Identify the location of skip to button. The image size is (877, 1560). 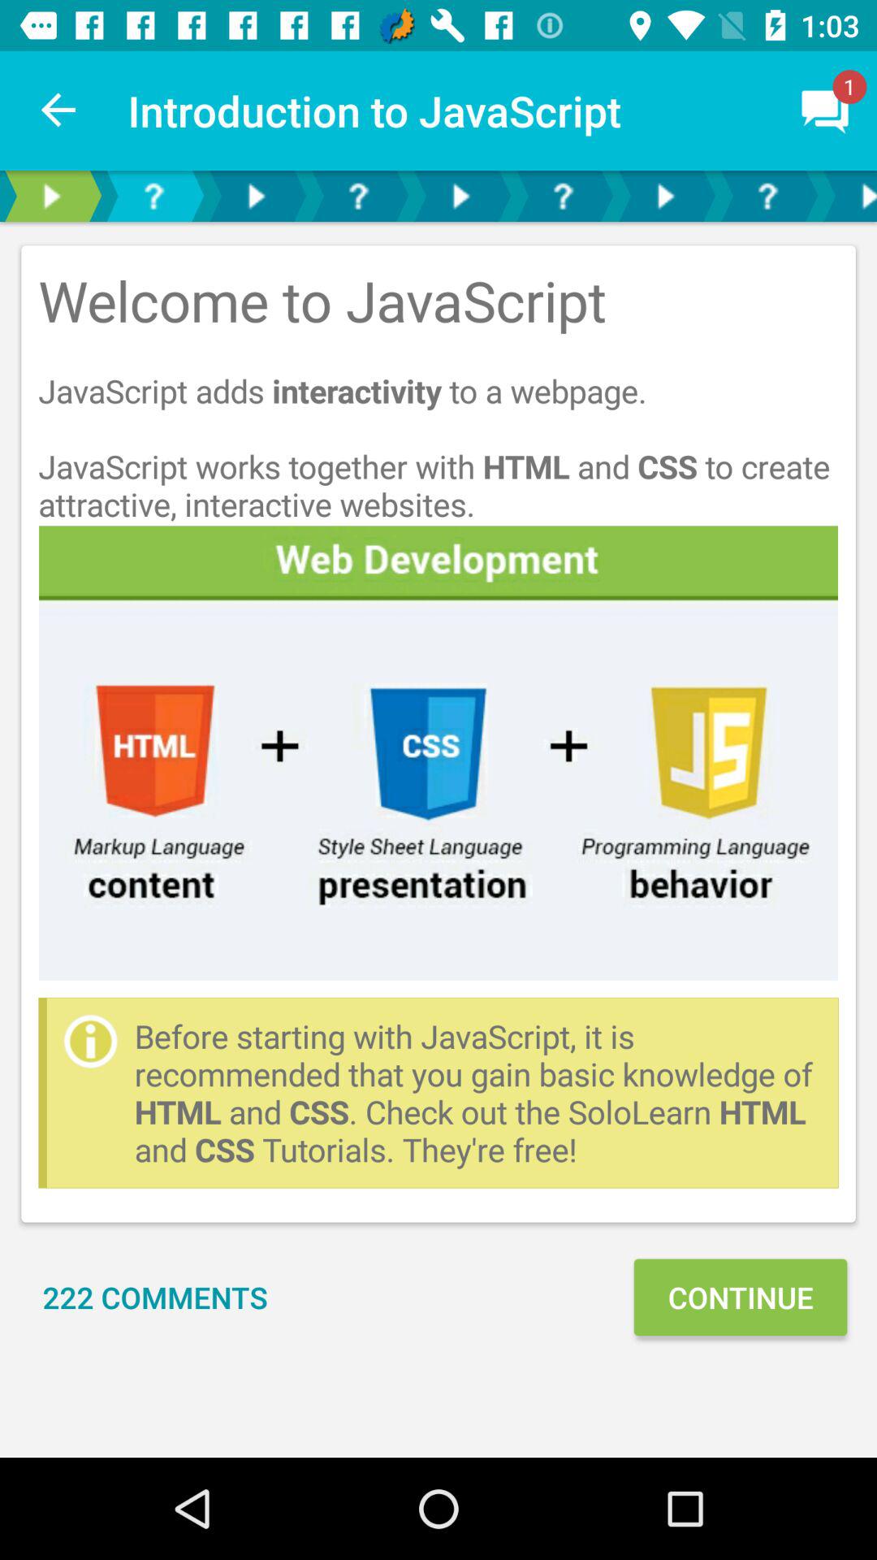
(563, 197).